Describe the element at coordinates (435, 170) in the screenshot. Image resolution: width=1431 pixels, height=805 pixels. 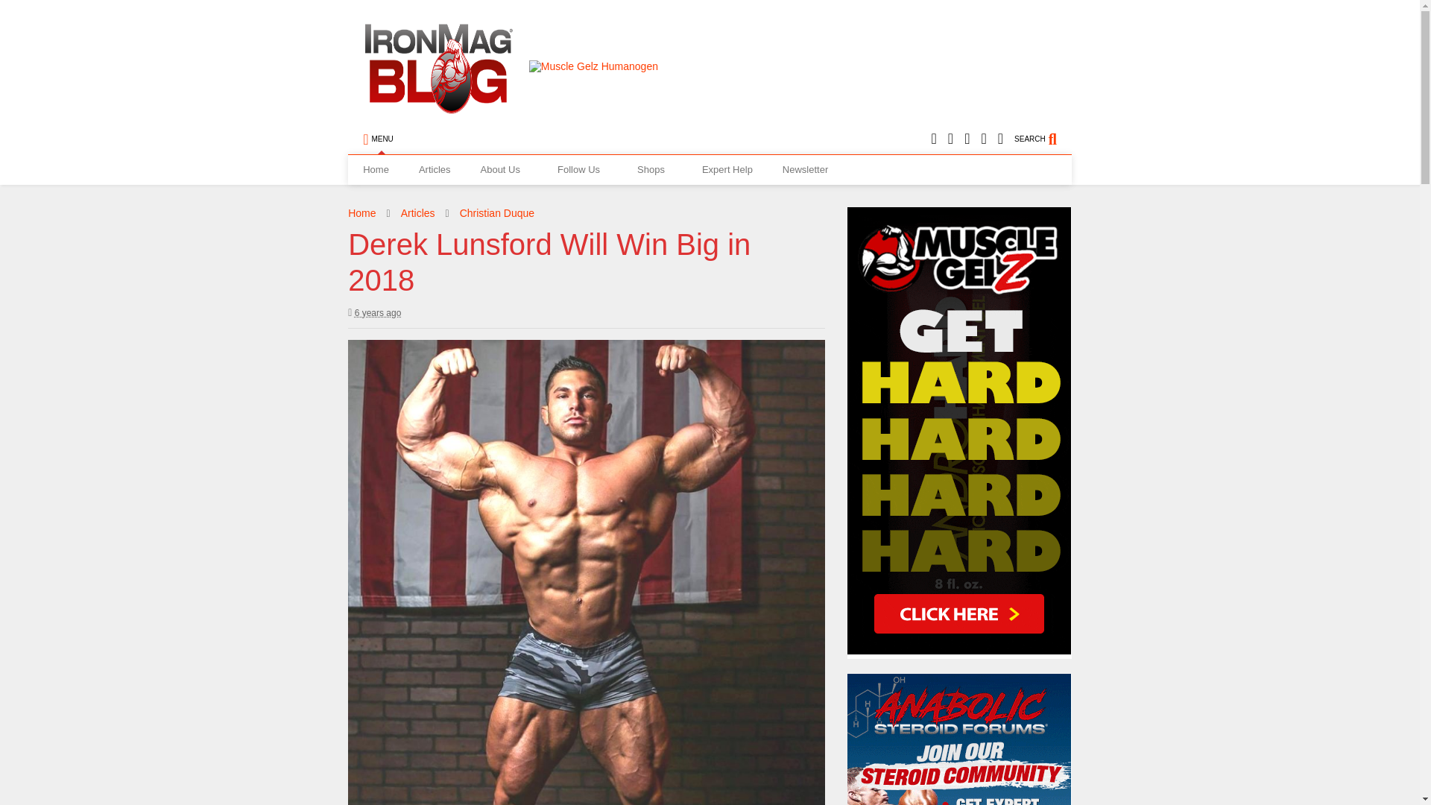
I see `All Articles` at that location.